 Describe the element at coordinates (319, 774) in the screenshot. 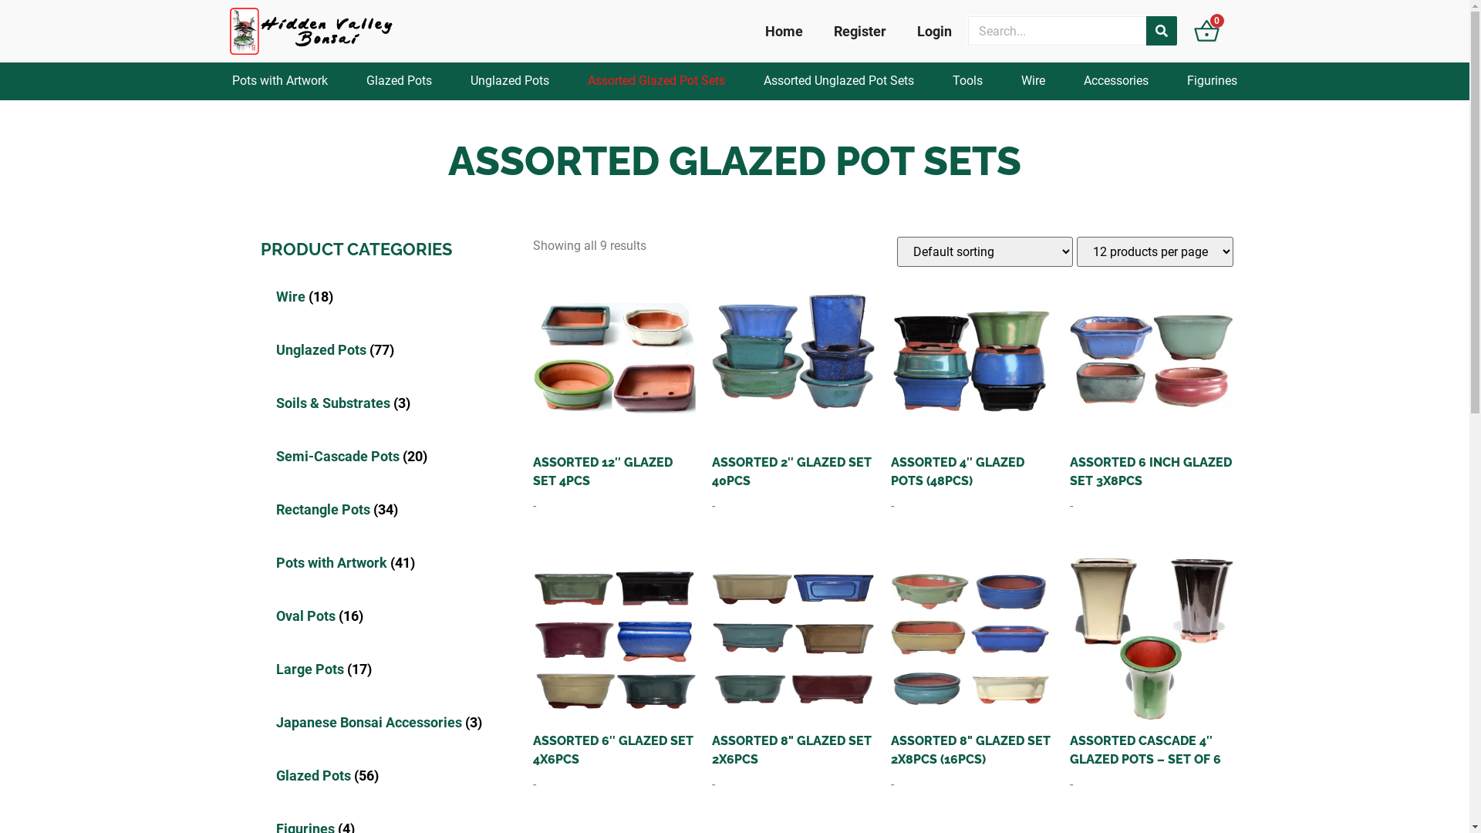

I see `Glazed Pots (56)` at that location.